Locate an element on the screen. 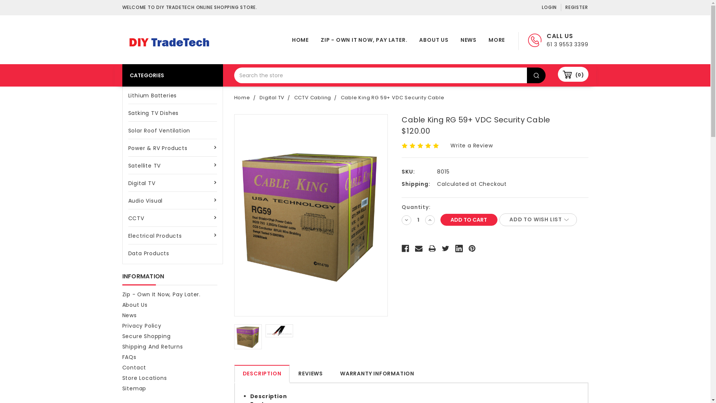 Image resolution: width=716 pixels, height=403 pixels. Digital TV is located at coordinates (173, 183).